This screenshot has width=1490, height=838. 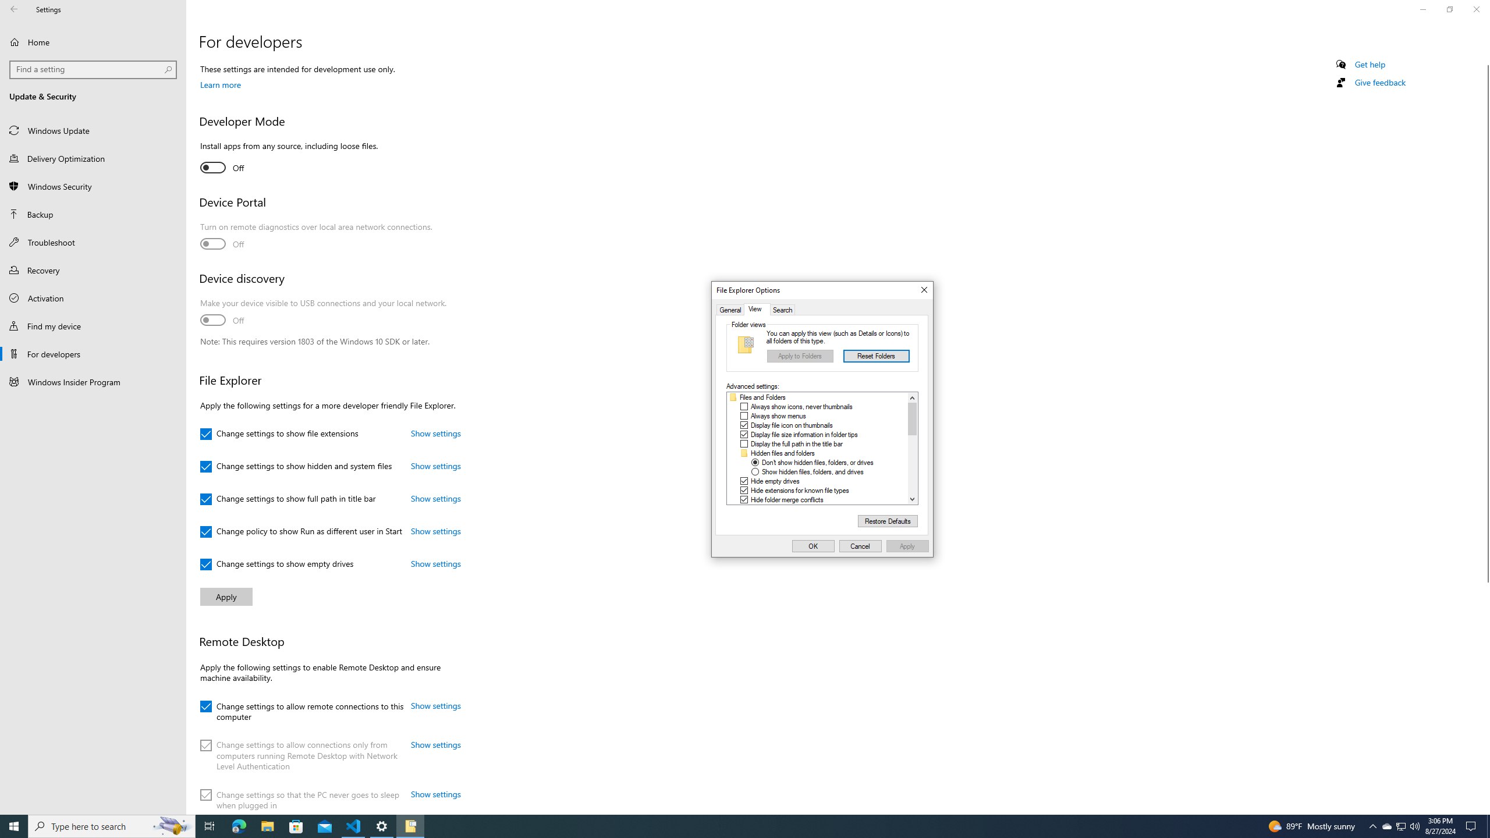 What do you see at coordinates (782, 453) in the screenshot?
I see `Hidden files and folders` at bounding box center [782, 453].